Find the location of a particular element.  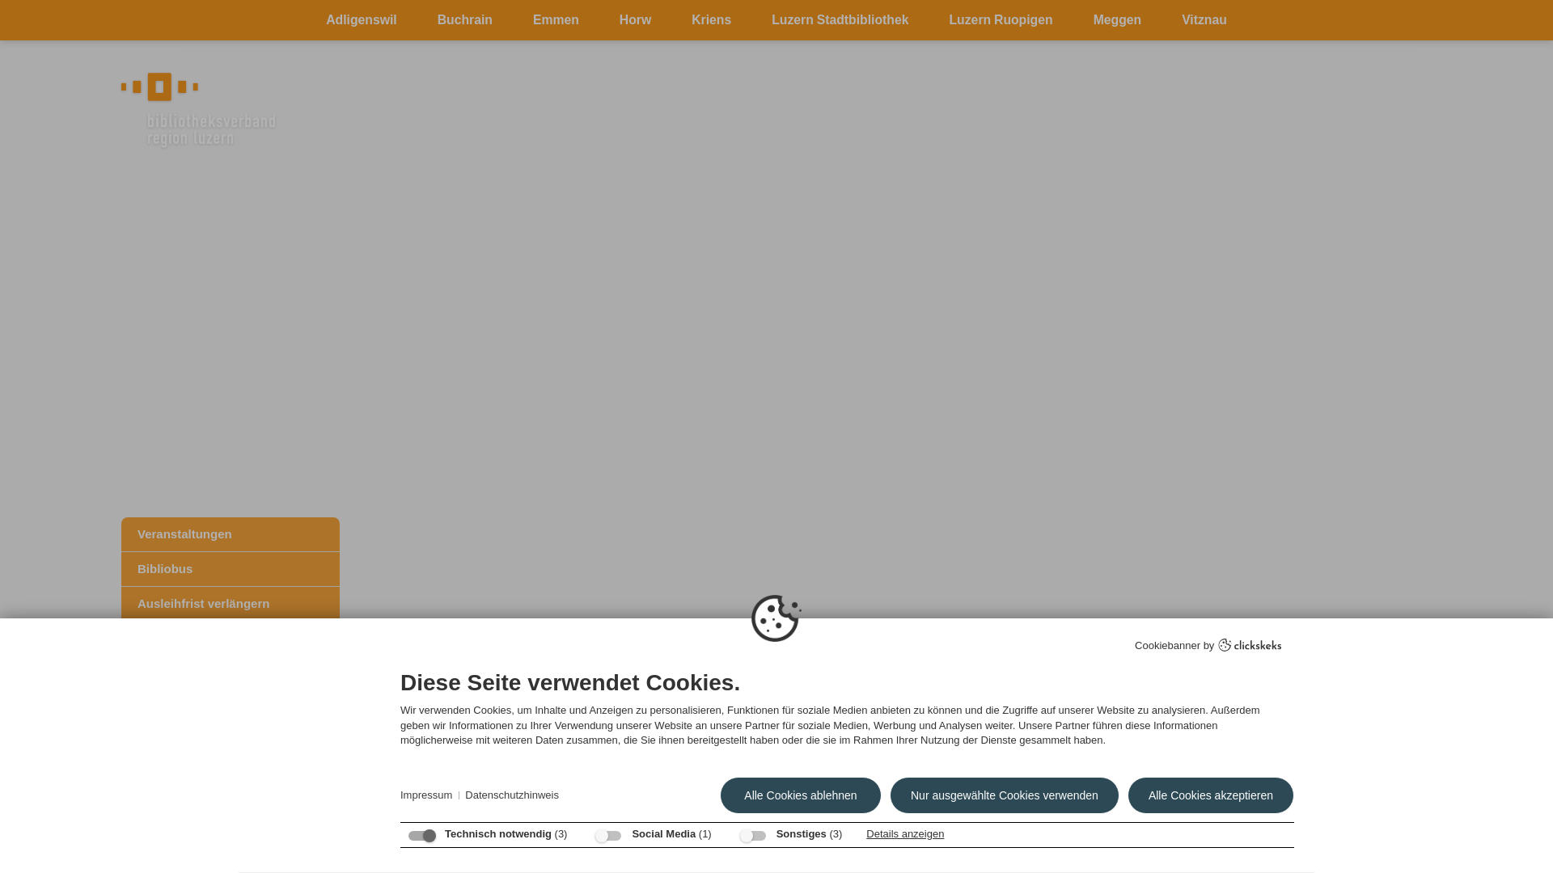

Buchrain is located at coordinates (465, 20).